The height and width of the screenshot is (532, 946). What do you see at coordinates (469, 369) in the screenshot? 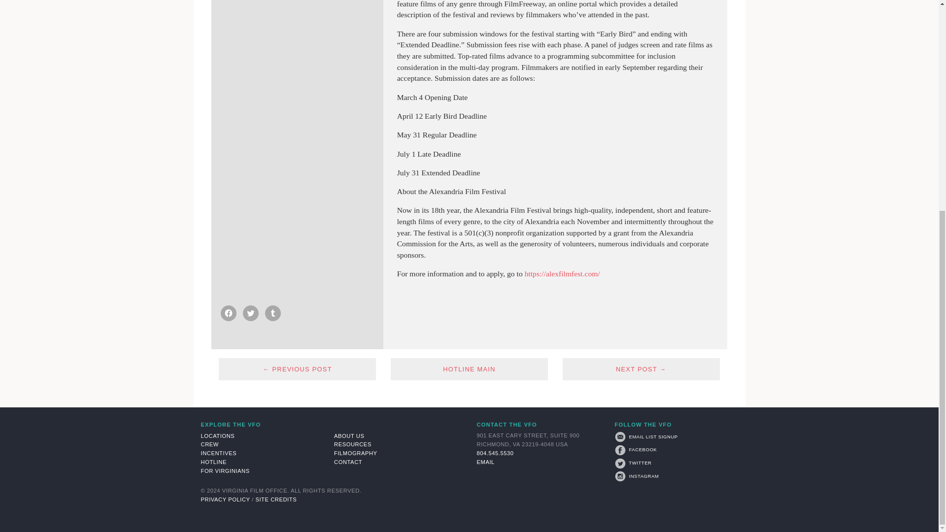
I see `HOTLINE MAIN` at bounding box center [469, 369].